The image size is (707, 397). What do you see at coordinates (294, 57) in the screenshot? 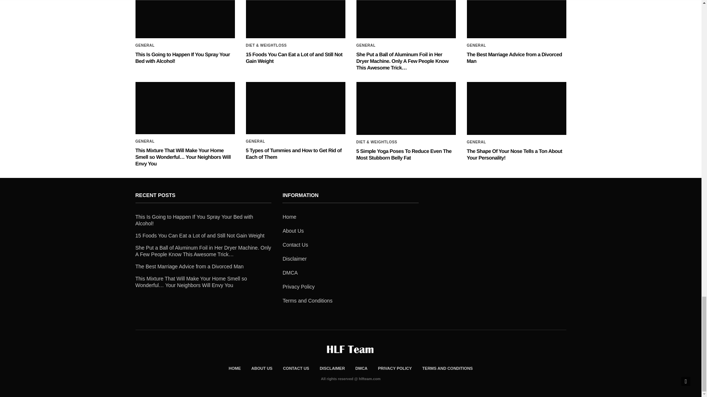
I see `15 Foods You Can Eat a Lot of and Still Not Gain Weight` at bounding box center [294, 57].